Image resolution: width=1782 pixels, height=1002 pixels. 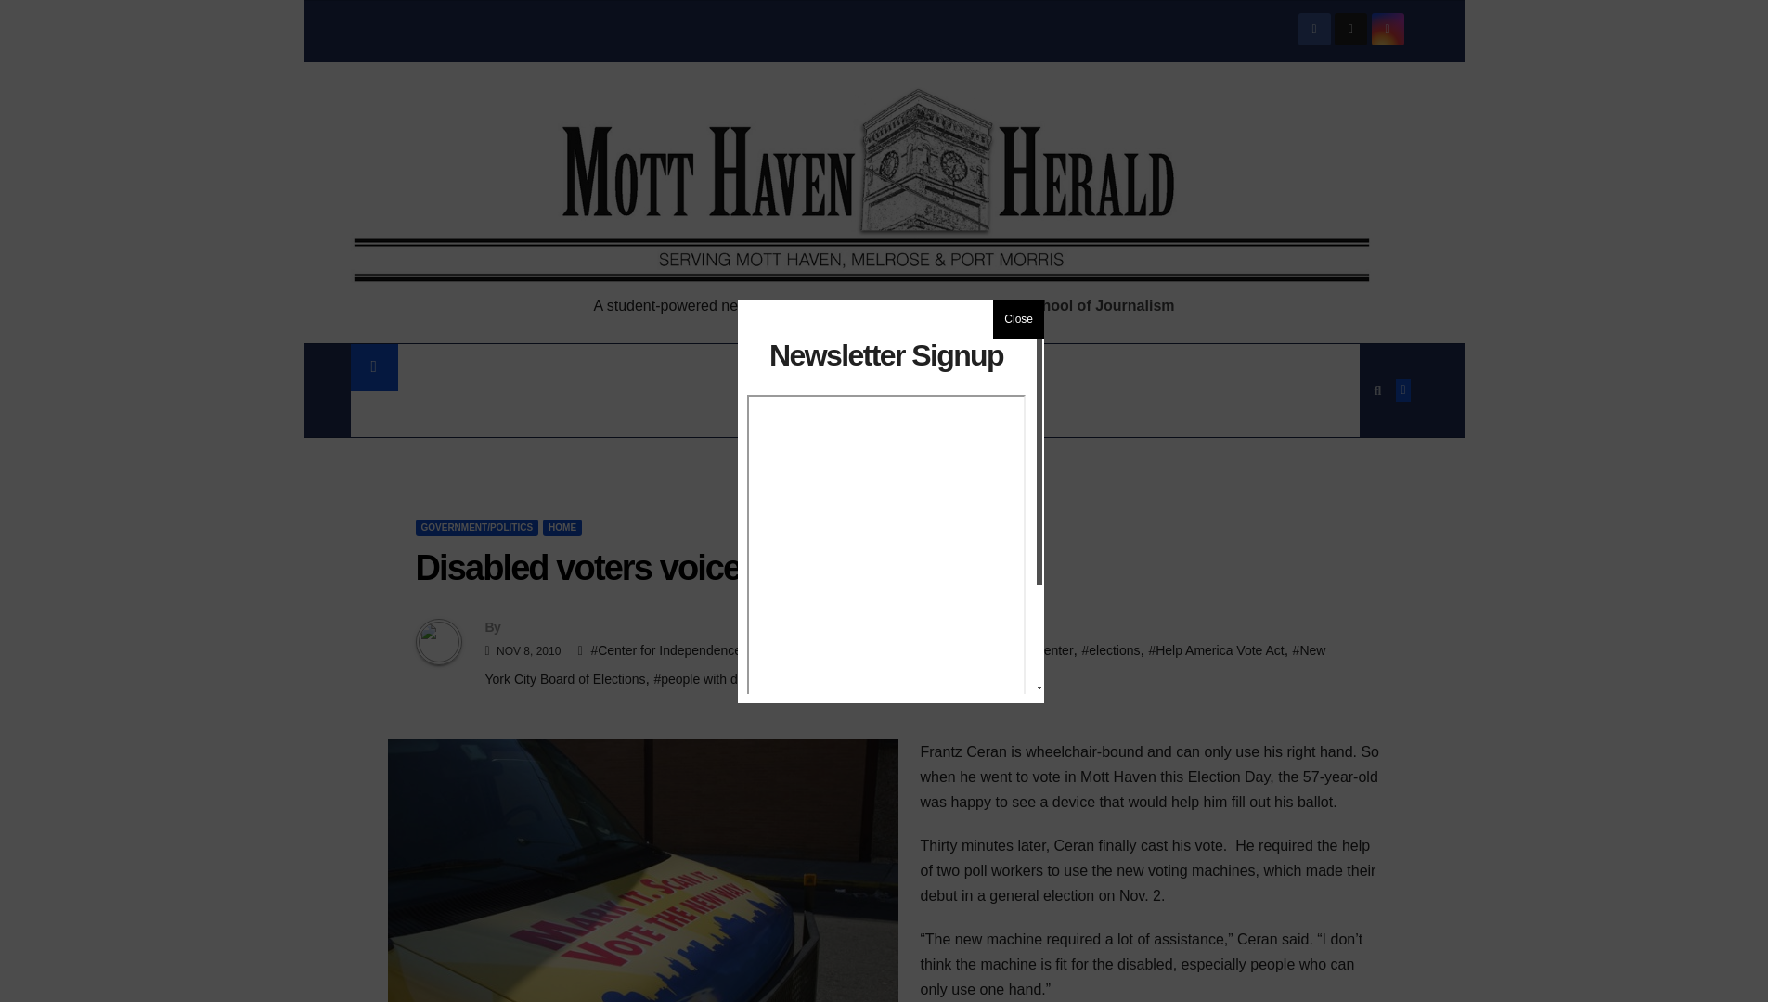 What do you see at coordinates (1008, 305) in the screenshot?
I see `Craig Newmark Graduate School of Journalism` at bounding box center [1008, 305].